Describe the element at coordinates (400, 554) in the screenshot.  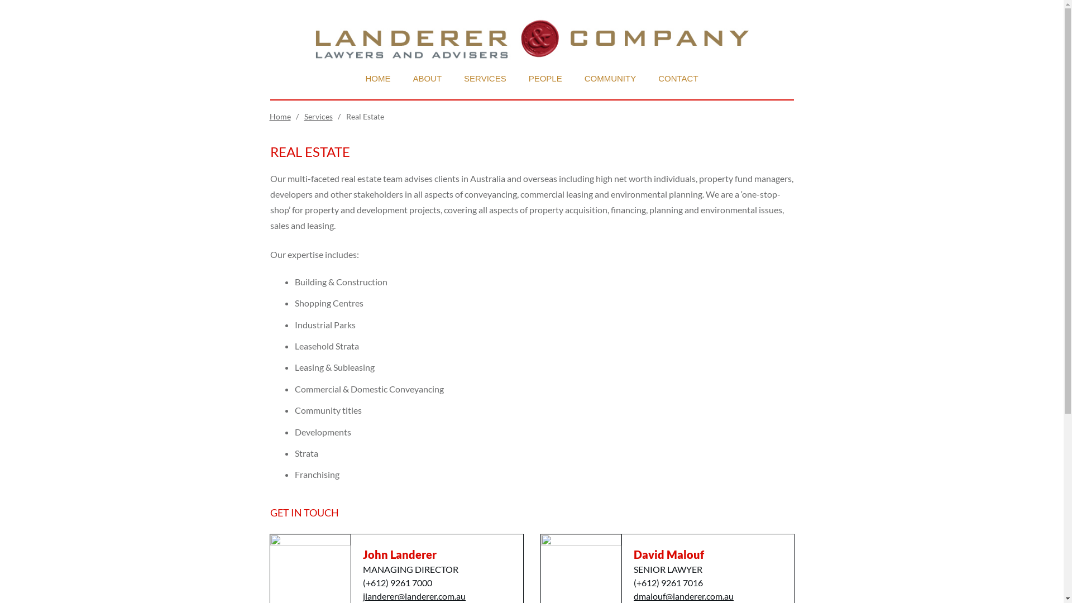
I see `John Landerer` at that location.